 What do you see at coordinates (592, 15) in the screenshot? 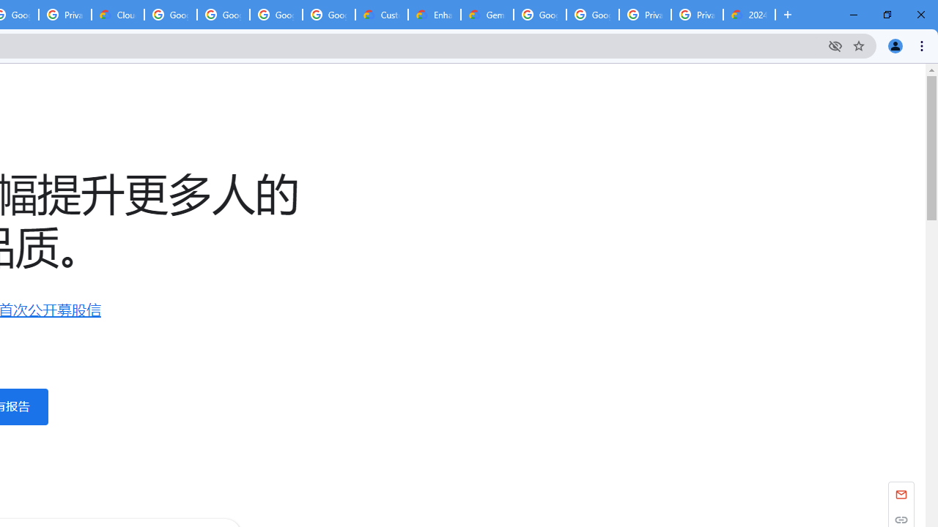
I see `Google Cloud Platform` at bounding box center [592, 15].